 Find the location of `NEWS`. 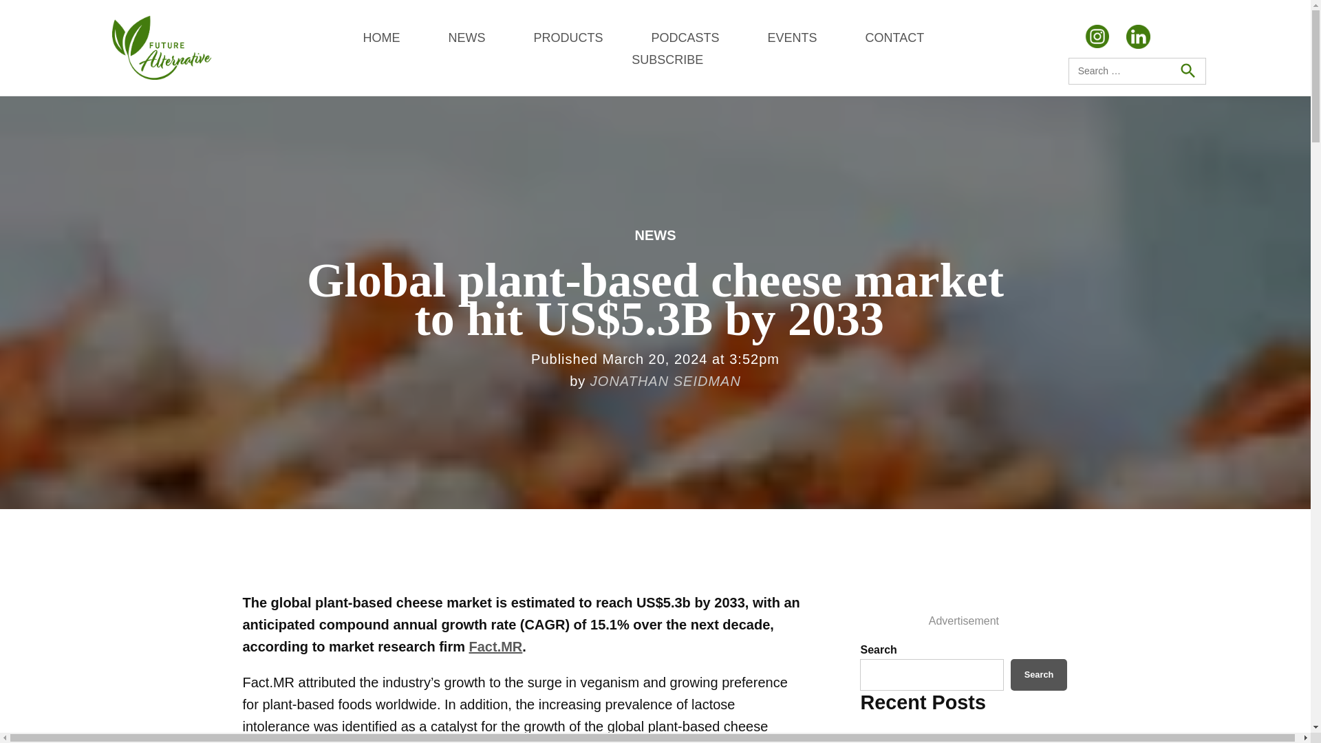

NEWS is located at coordinates (466, 37).